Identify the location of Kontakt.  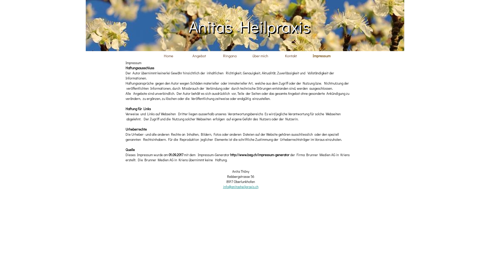
(291, 56).